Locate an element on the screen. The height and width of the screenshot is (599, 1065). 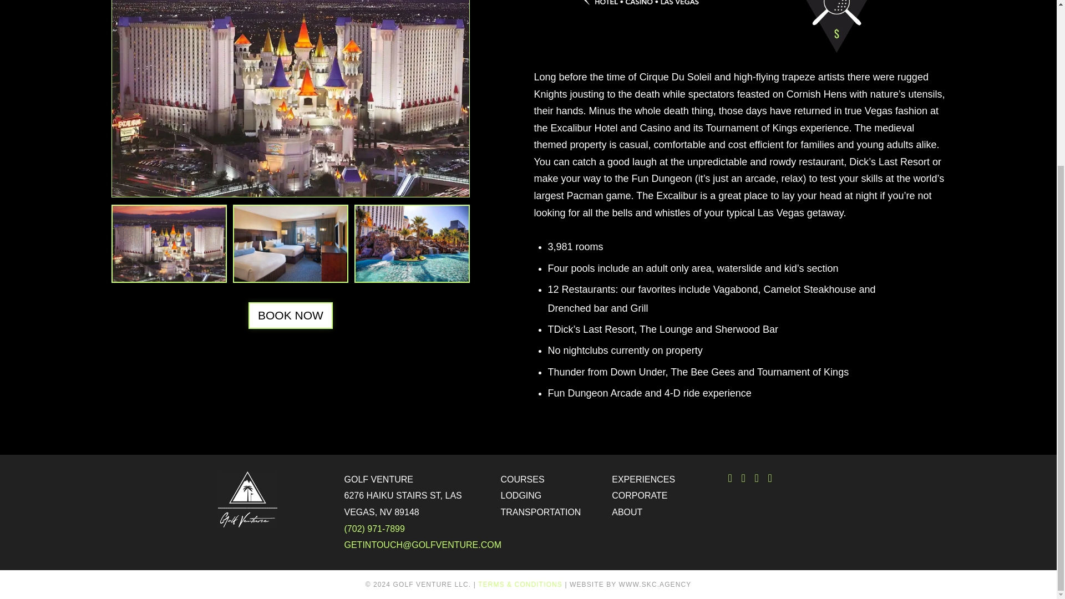
COURSES is located at coordinates (550, 479).